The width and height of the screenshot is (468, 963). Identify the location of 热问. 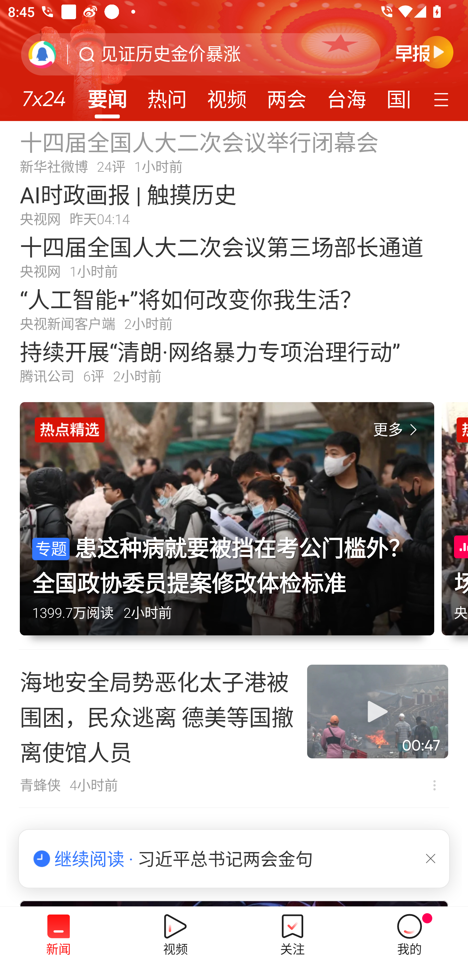
(167, 96).